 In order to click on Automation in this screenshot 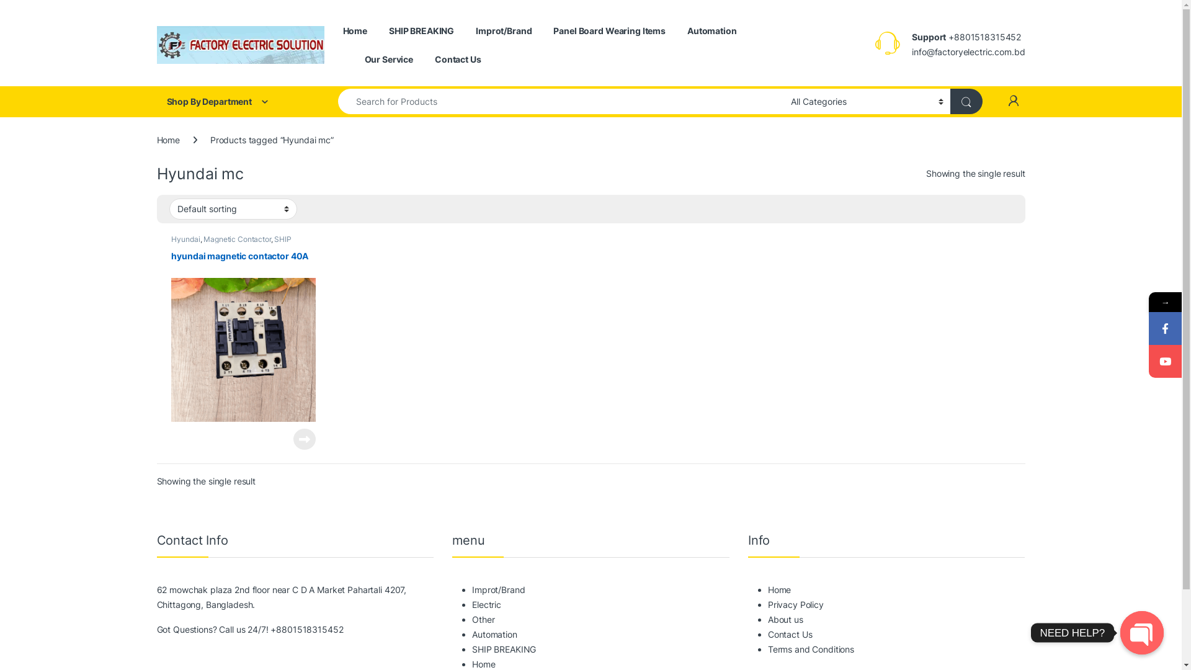, I will do `click(495, 634)`.